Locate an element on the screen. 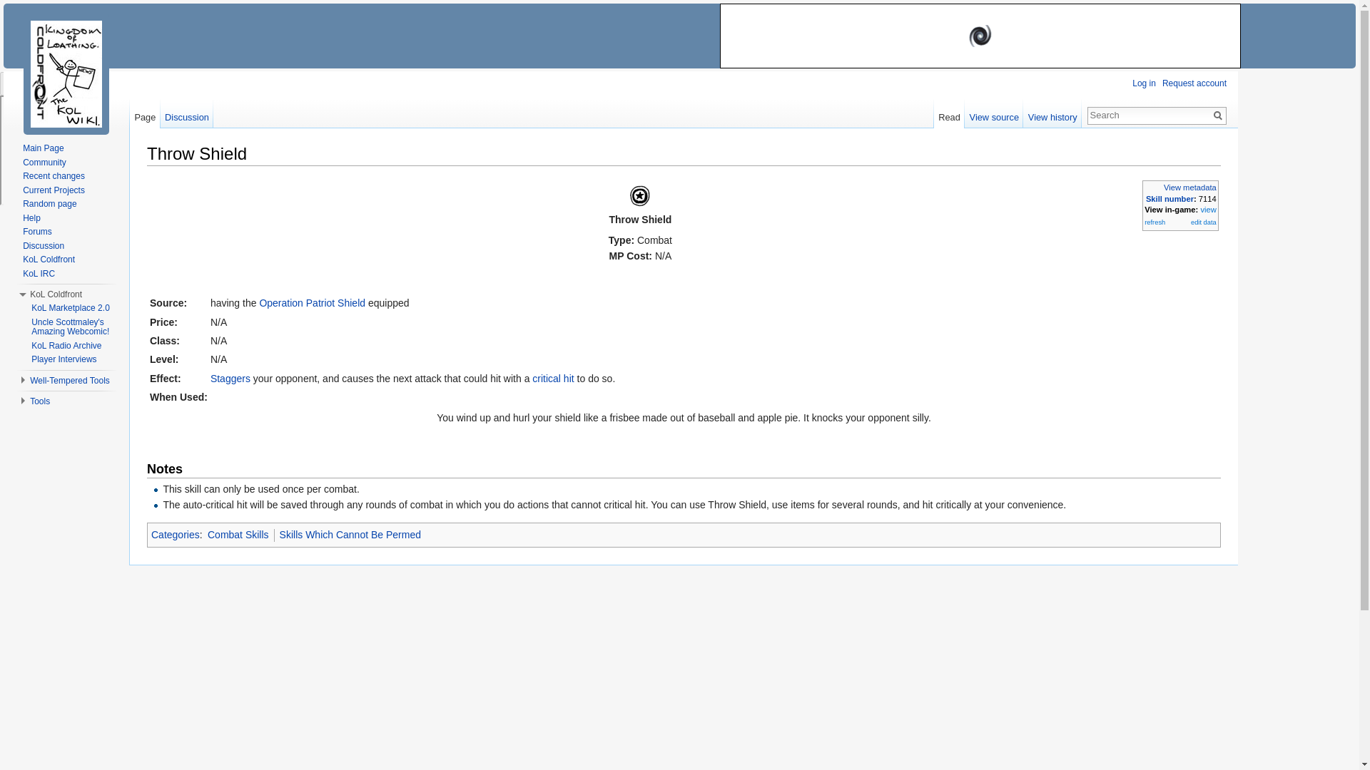  Discussion is located at coordinates (187, 114).